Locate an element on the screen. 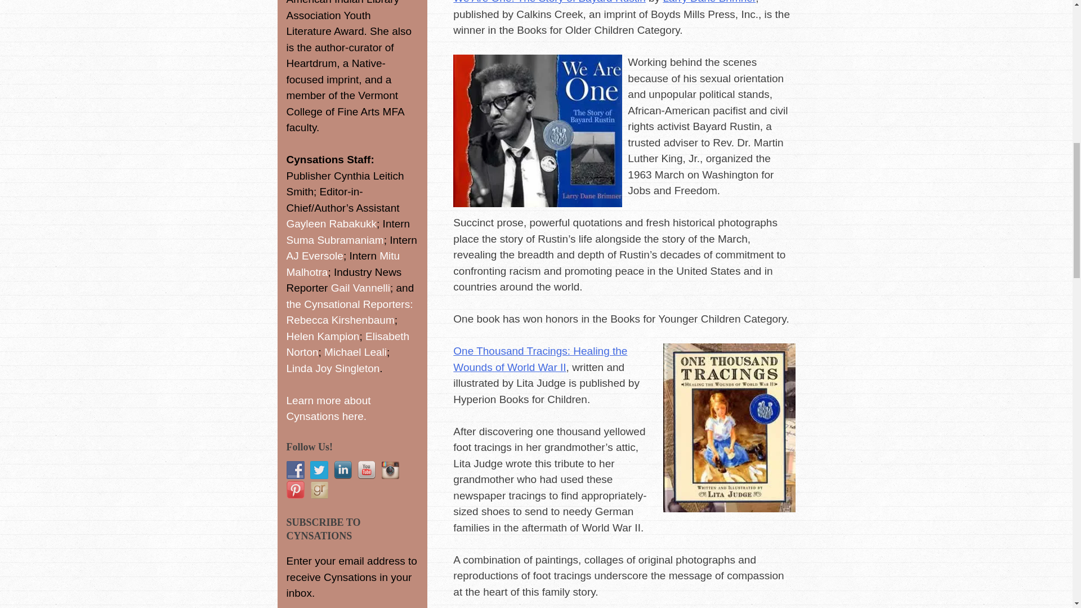 This screenshot has height=608, width=1081. Follow Us on Twitter is located at coordinates (318, 470).